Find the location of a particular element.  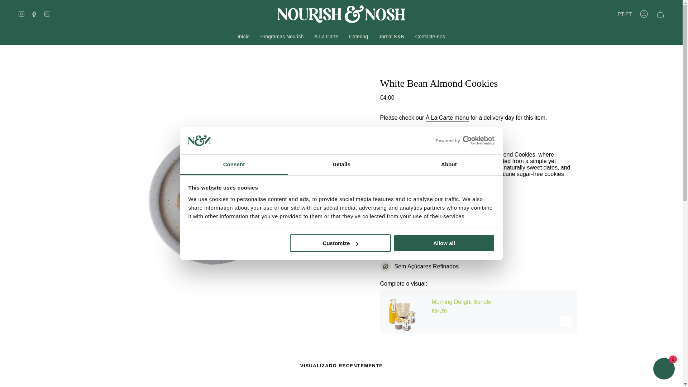

Consent is located at coordinates (234, 165).